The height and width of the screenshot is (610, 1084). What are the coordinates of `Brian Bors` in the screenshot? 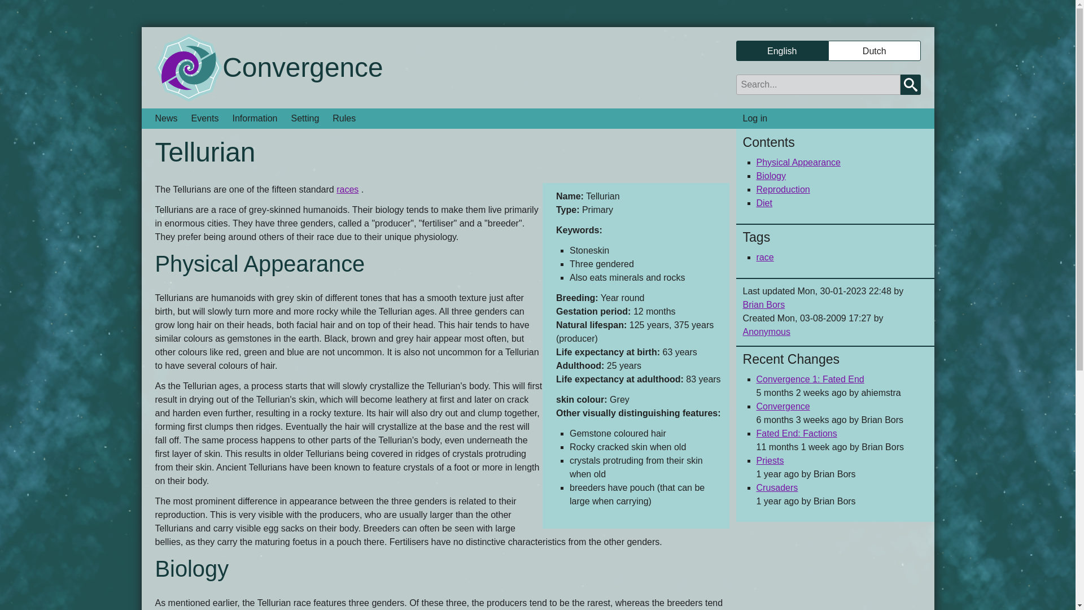 It's located at (763, 304).